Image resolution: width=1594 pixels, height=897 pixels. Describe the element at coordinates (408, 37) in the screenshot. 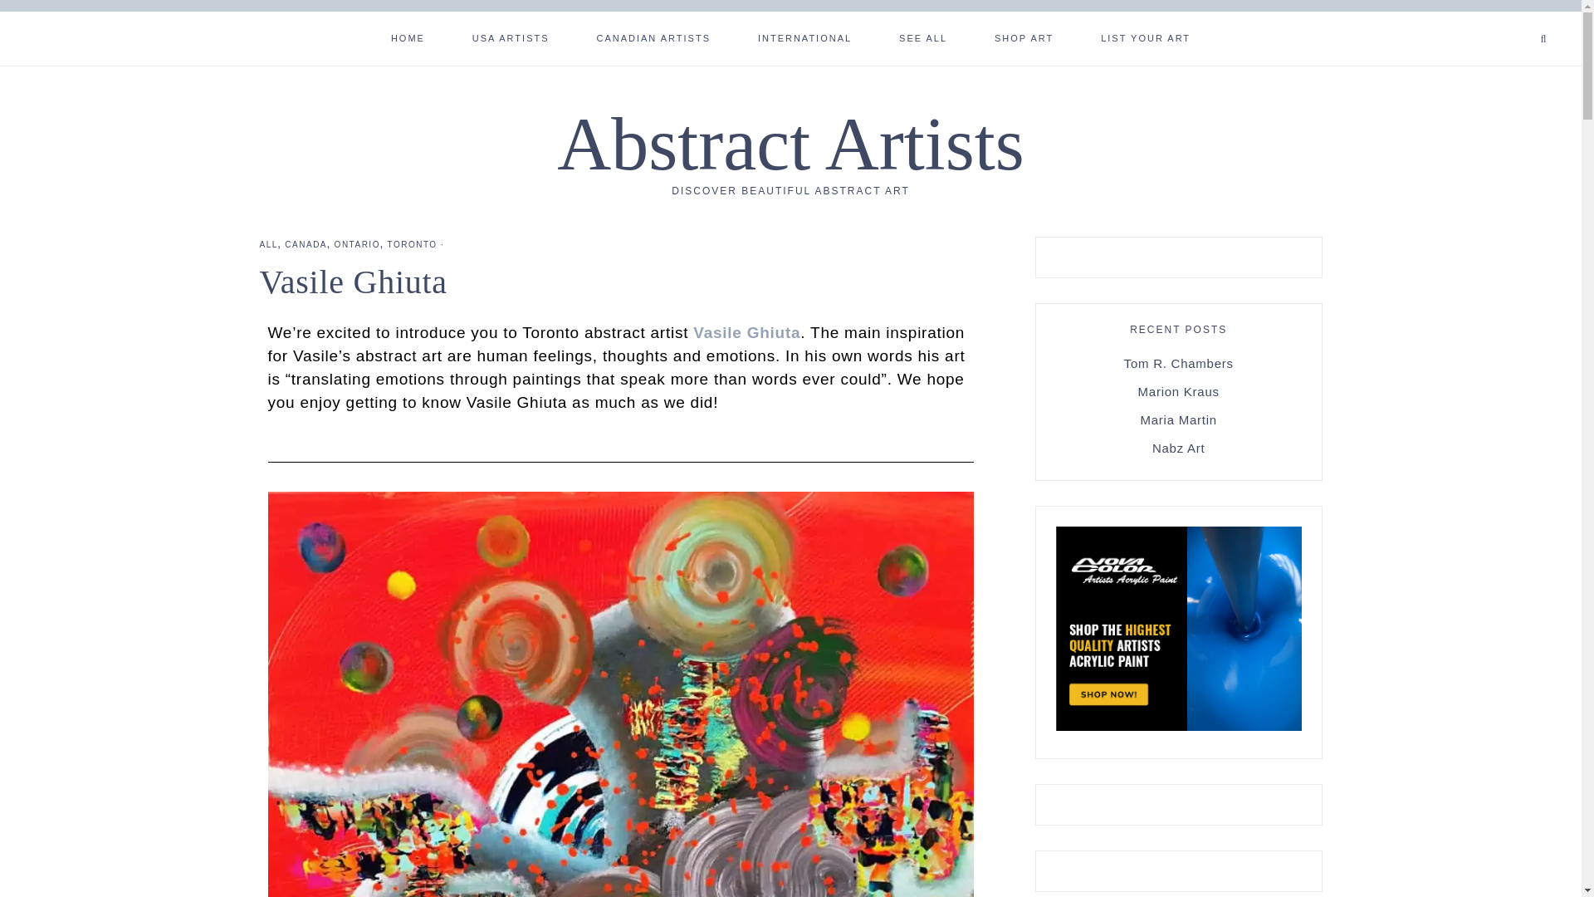

I see `HOME` at that location.